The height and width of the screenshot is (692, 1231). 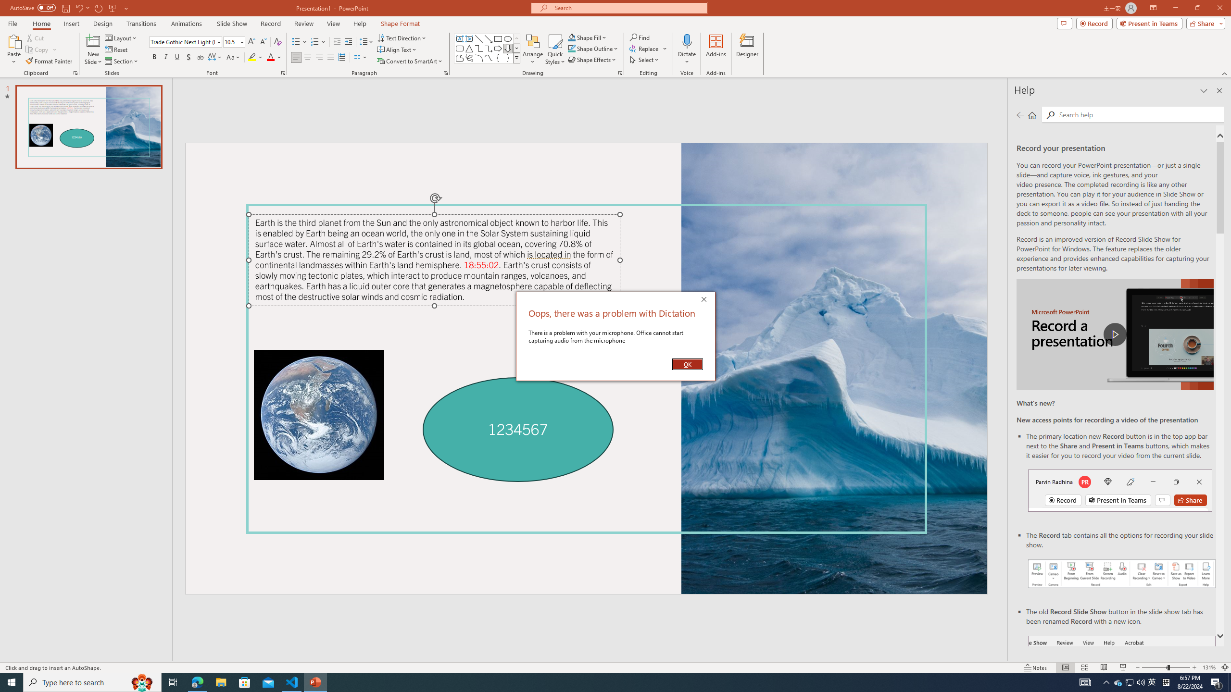 I want to click on Font, so click(x=185, y=42).